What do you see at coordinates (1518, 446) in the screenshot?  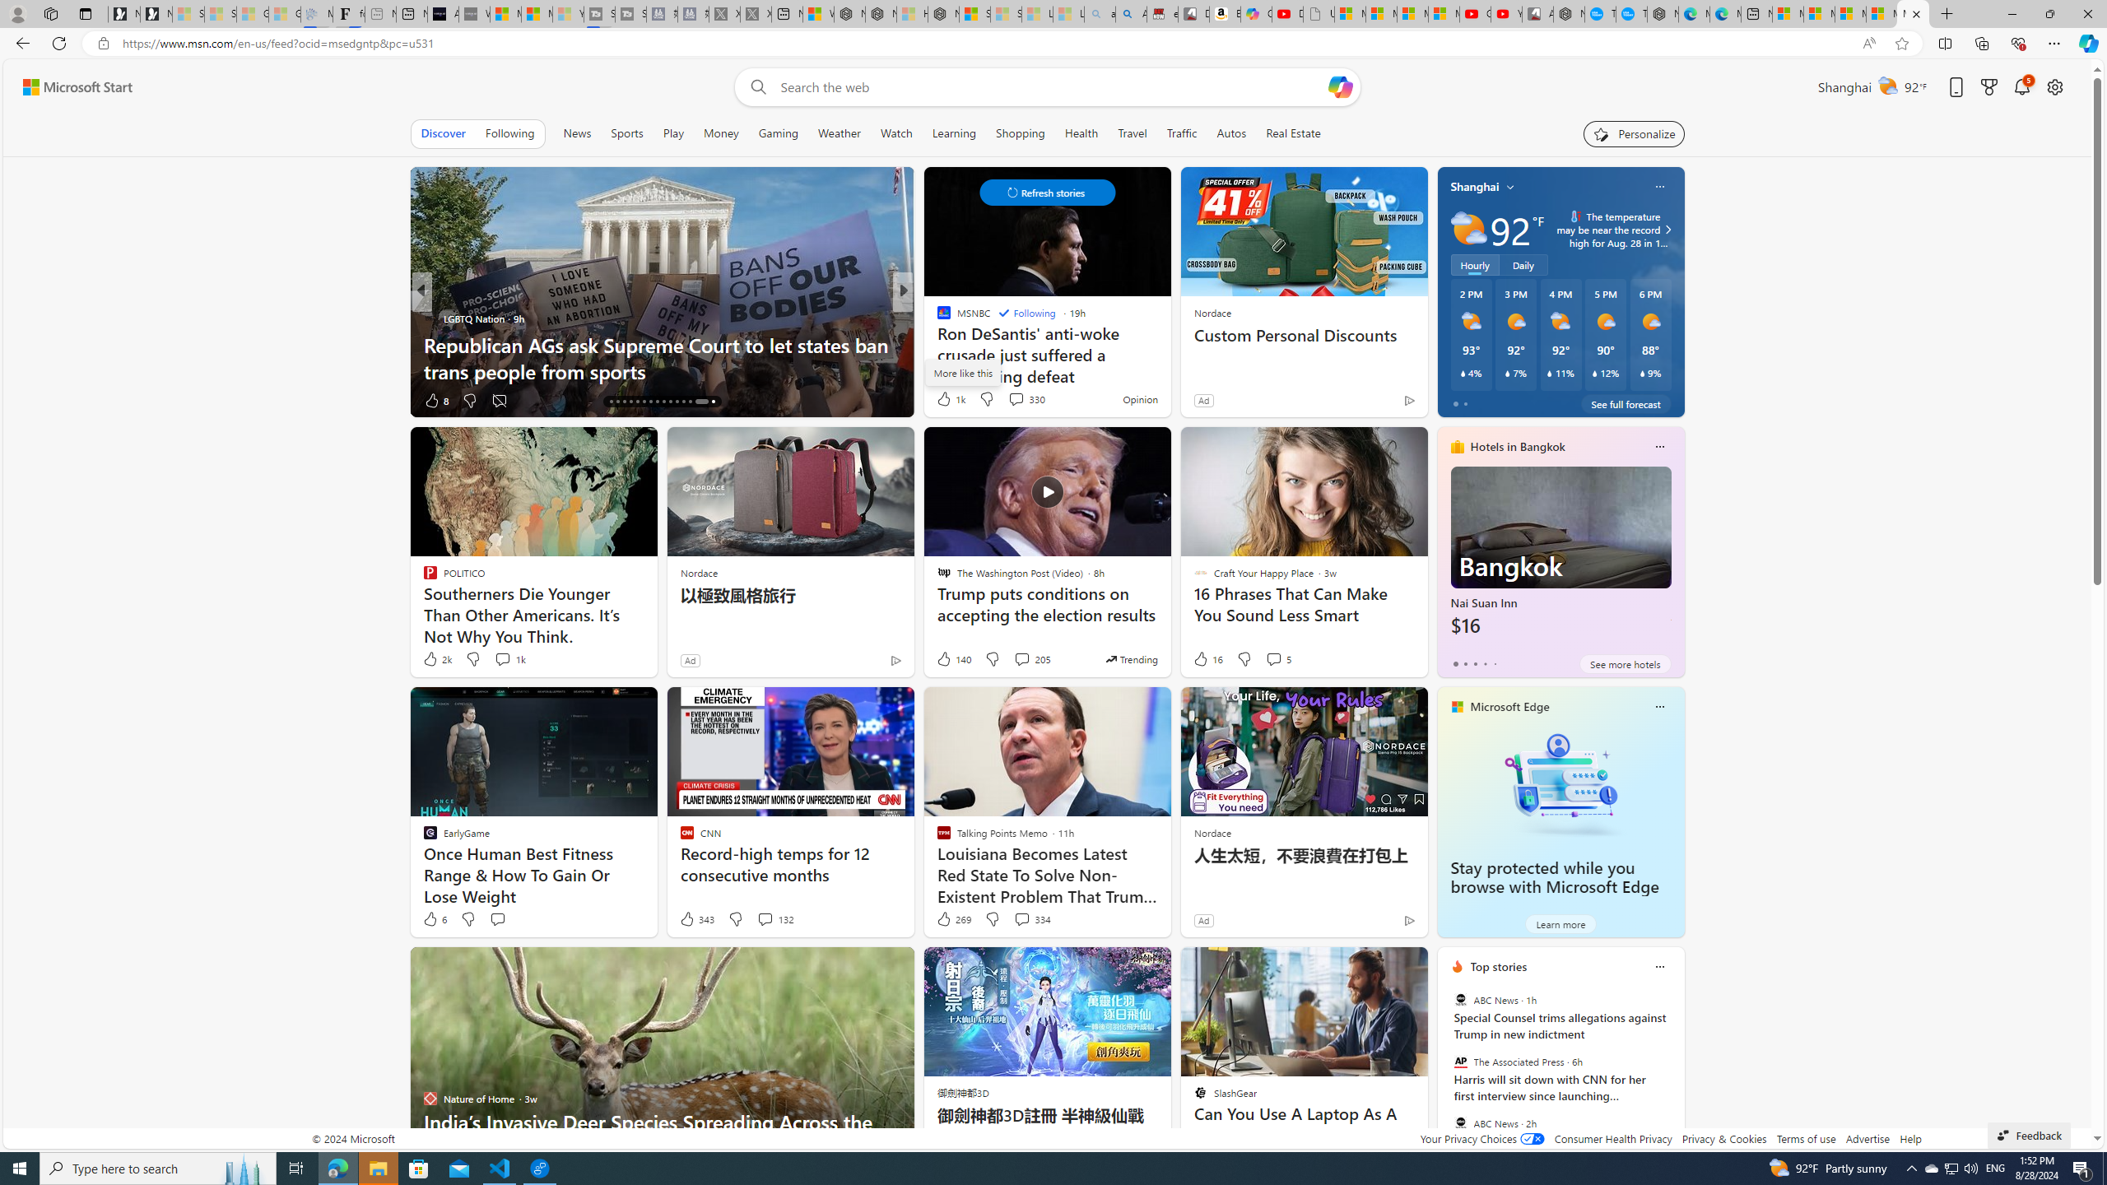 I see `Hotels in Bangkok` at bounding box center [1518, 446].